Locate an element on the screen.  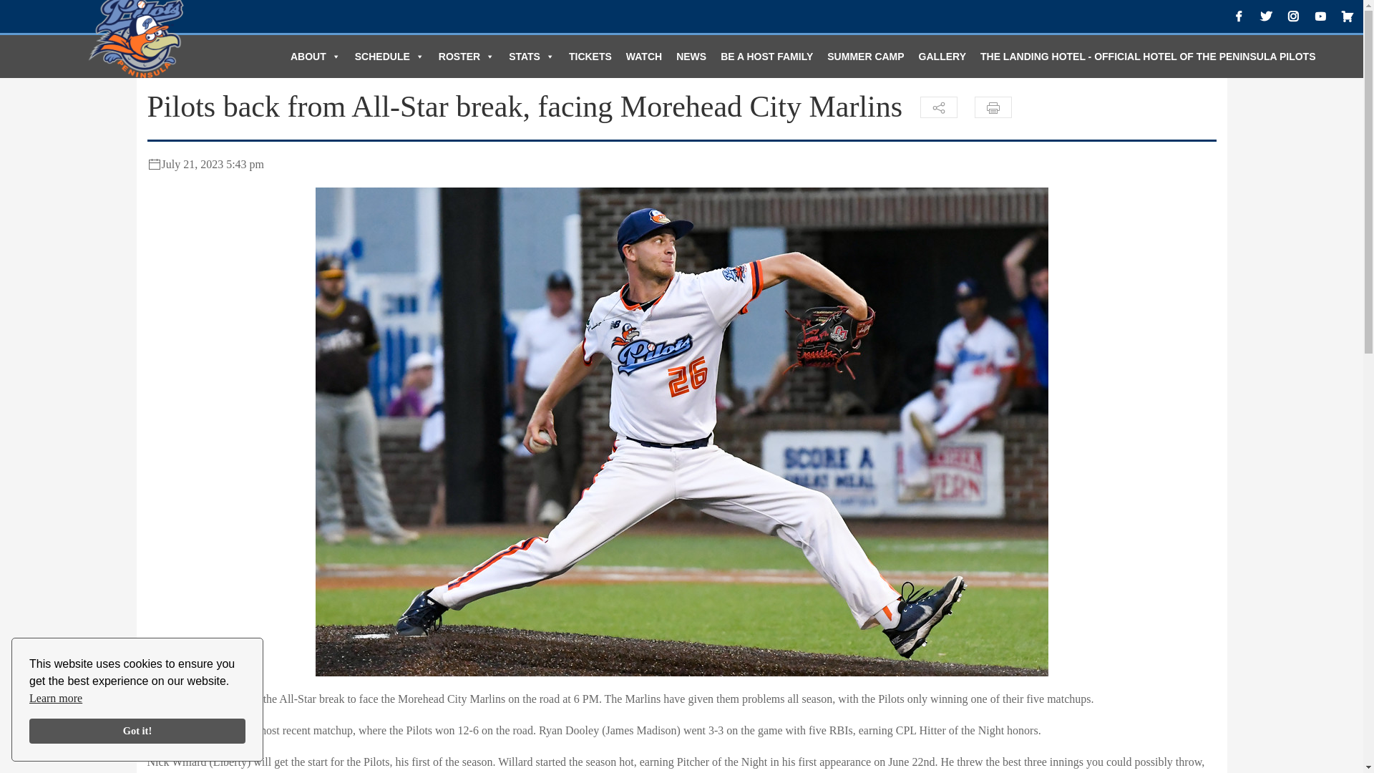
ABOUT is located at coordinates (315, 57).